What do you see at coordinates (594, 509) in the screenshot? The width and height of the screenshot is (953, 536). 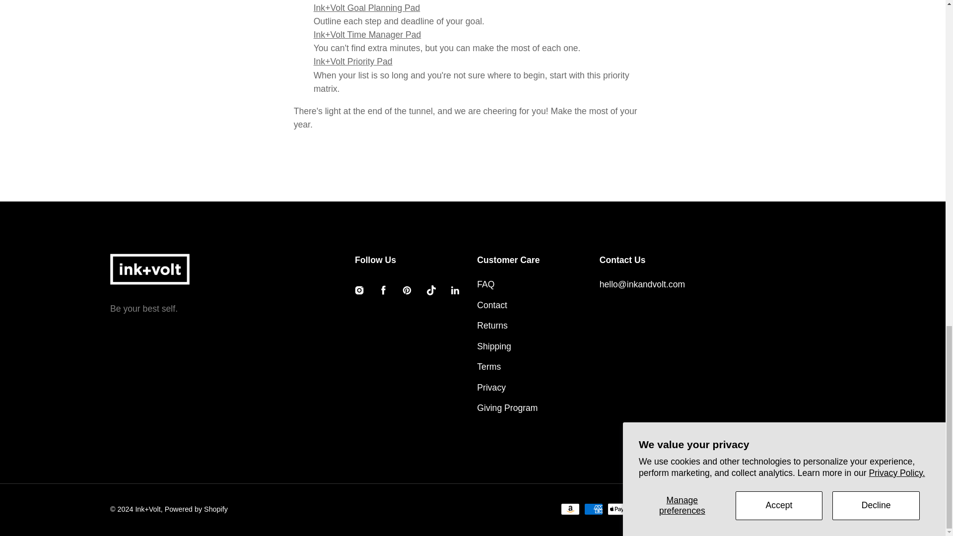 I see `American Express` at bounding box center [594, 509].